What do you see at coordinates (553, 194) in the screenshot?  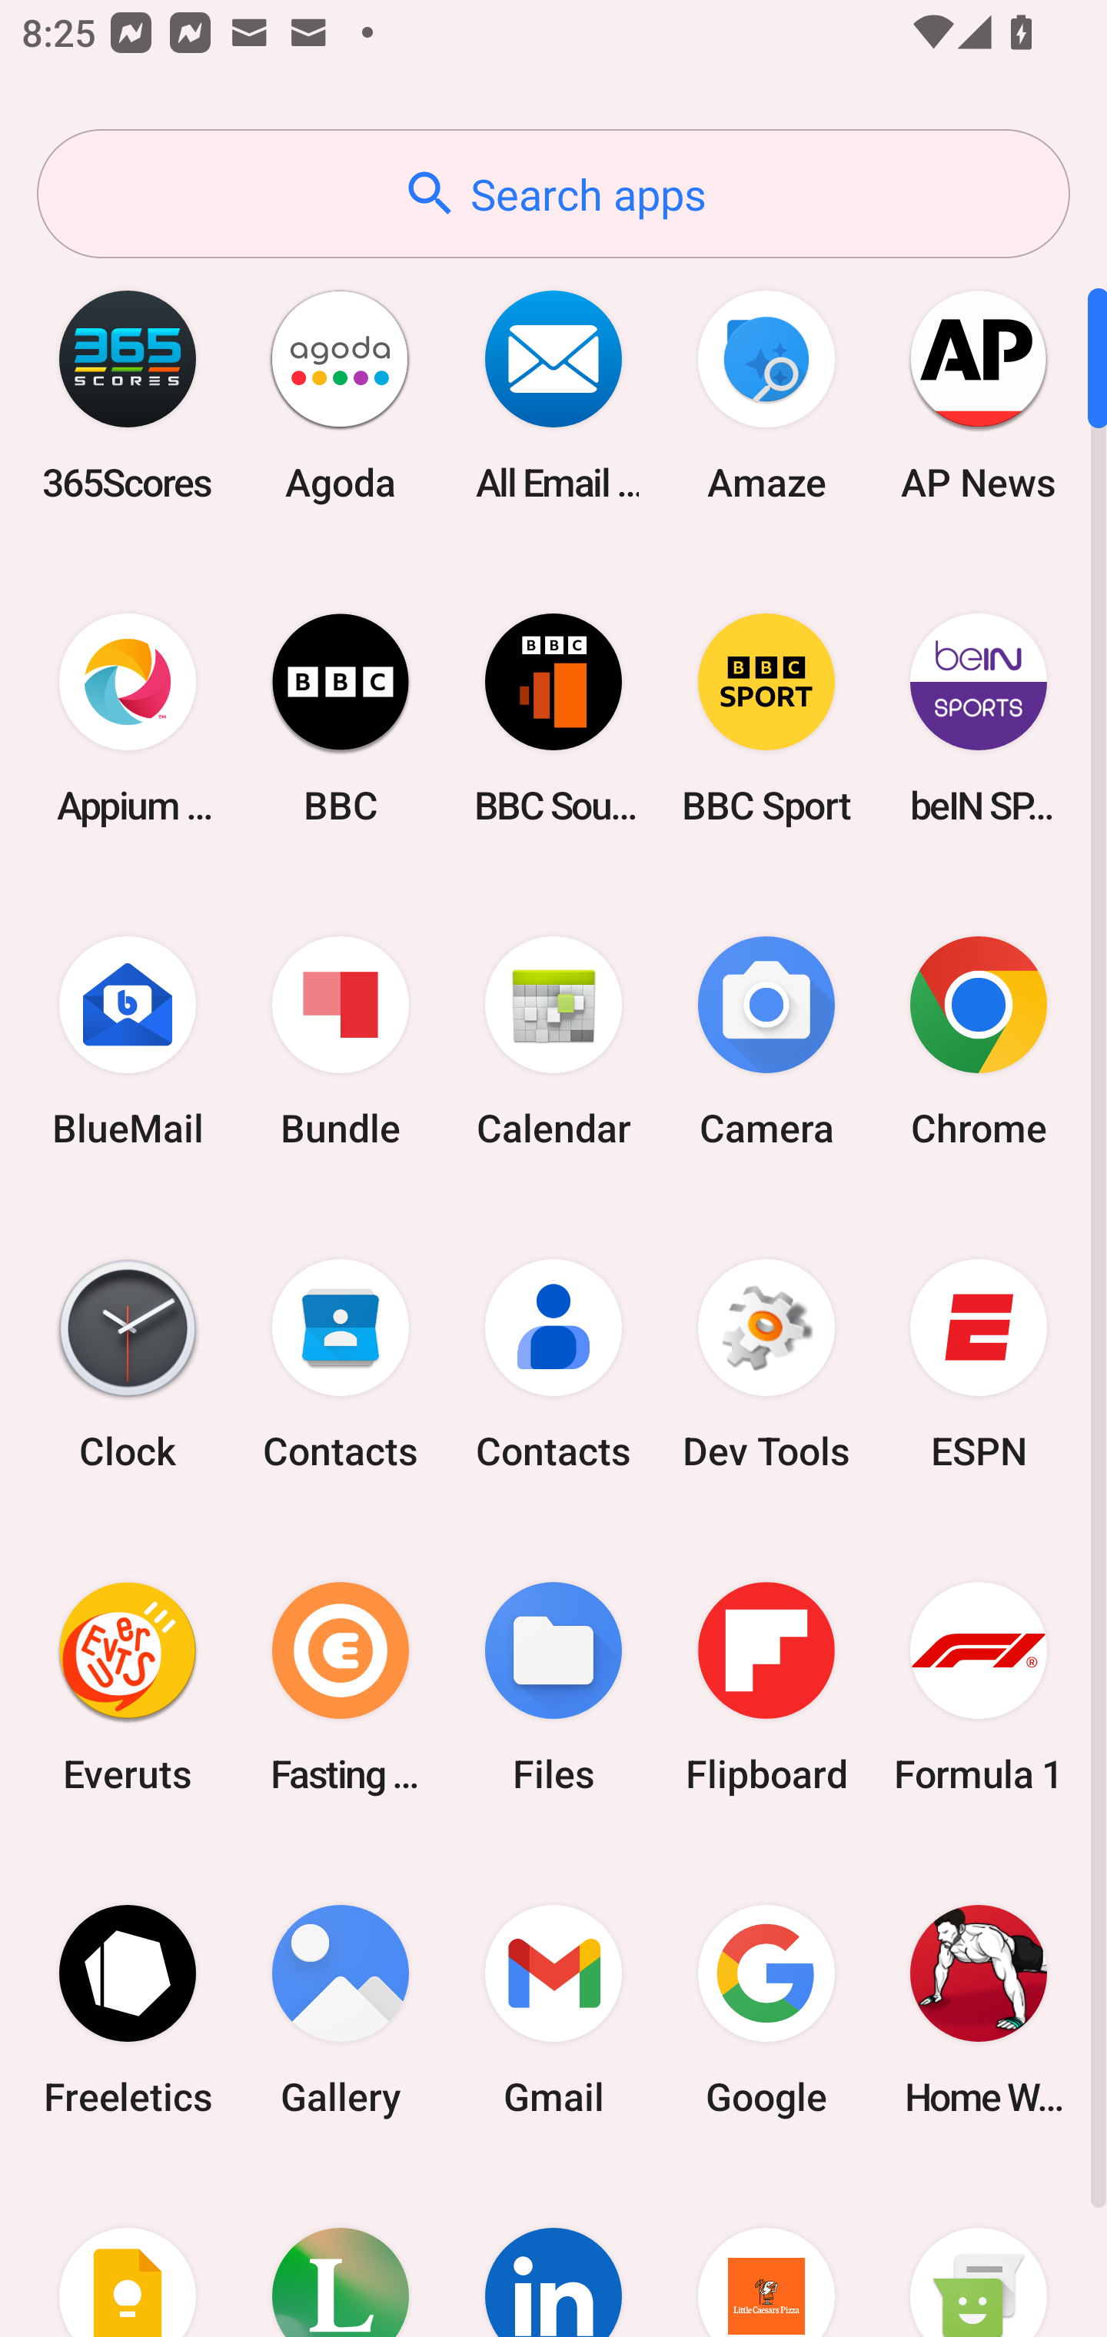 I see `  Search apps` at bounding box center [553, 194].